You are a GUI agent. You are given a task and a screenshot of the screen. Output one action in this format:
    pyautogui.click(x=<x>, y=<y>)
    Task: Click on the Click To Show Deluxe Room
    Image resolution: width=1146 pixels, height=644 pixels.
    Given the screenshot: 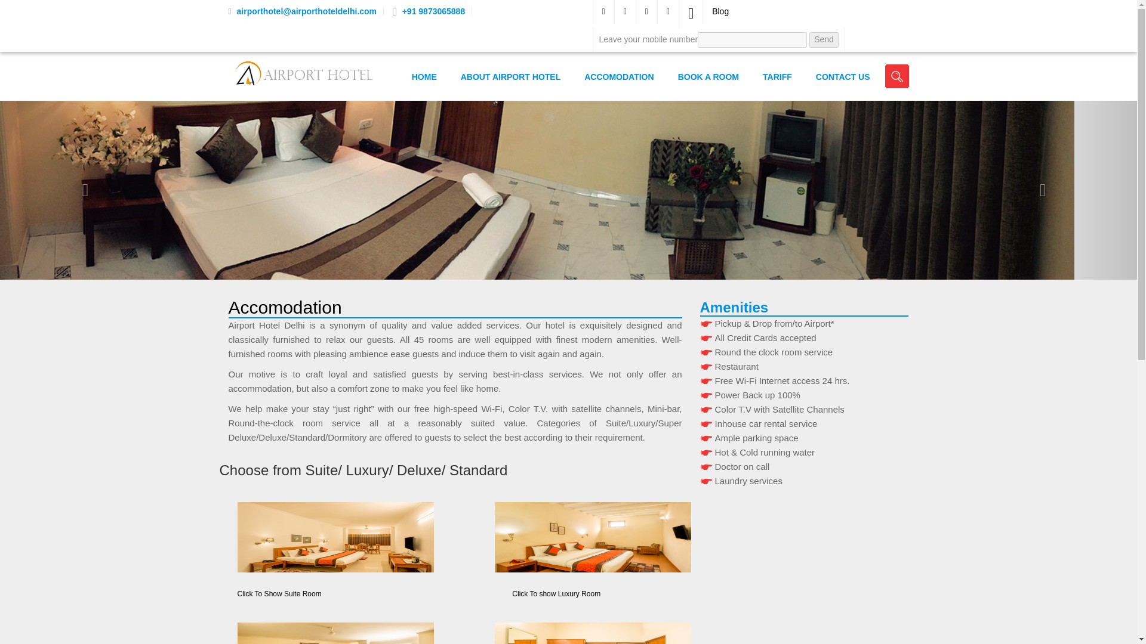 What is the action you would take?
    pyautogui.click(x=318, y=627)
    